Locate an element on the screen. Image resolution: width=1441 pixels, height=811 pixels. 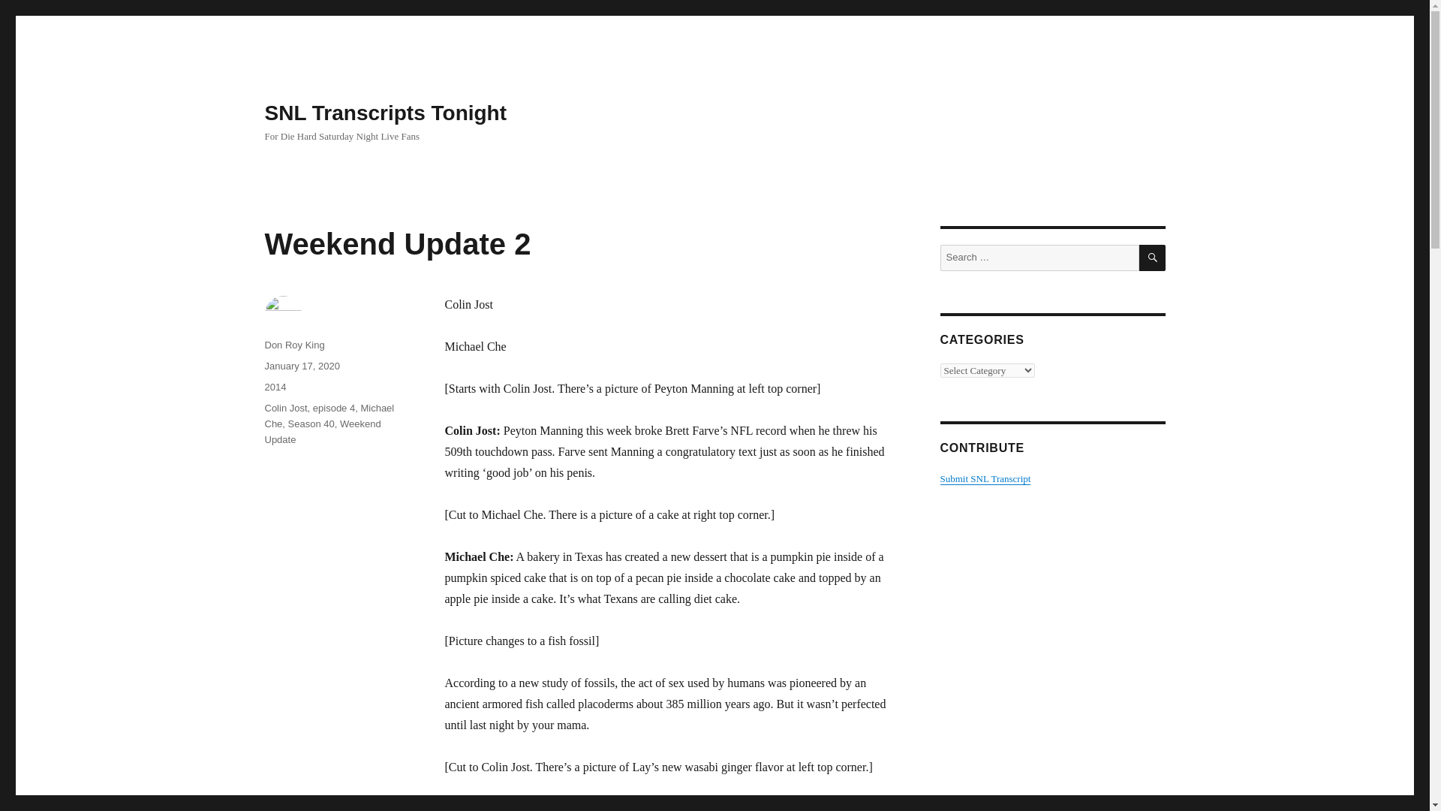
SNL Transcripts Tonight is located at coordinates (385, 113).